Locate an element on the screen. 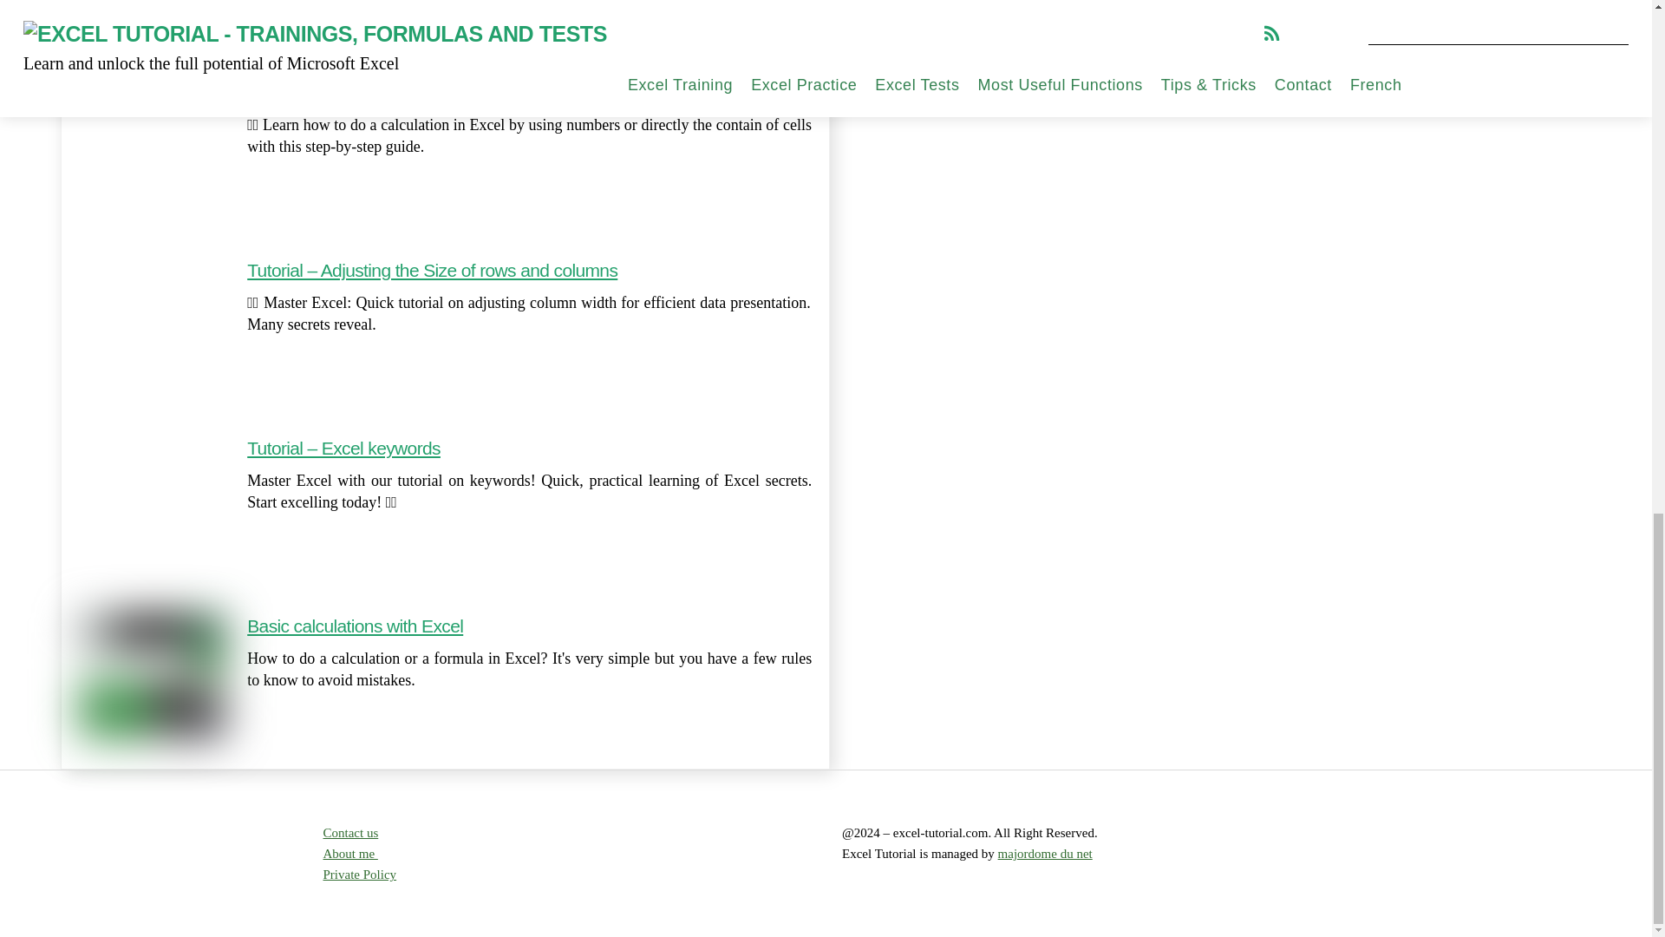  Excel Beginner Cover is located at coordinates (151, 26).